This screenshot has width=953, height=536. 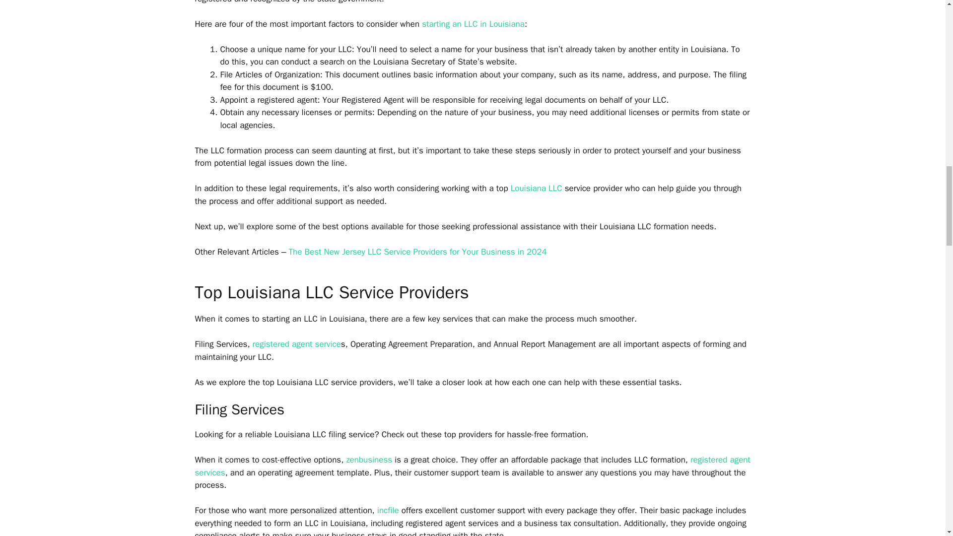 What do you see at coordinates (474, 24) in the screenshot?
I see `starting an LLC in Louisiana` at bounding box center [474, 24].